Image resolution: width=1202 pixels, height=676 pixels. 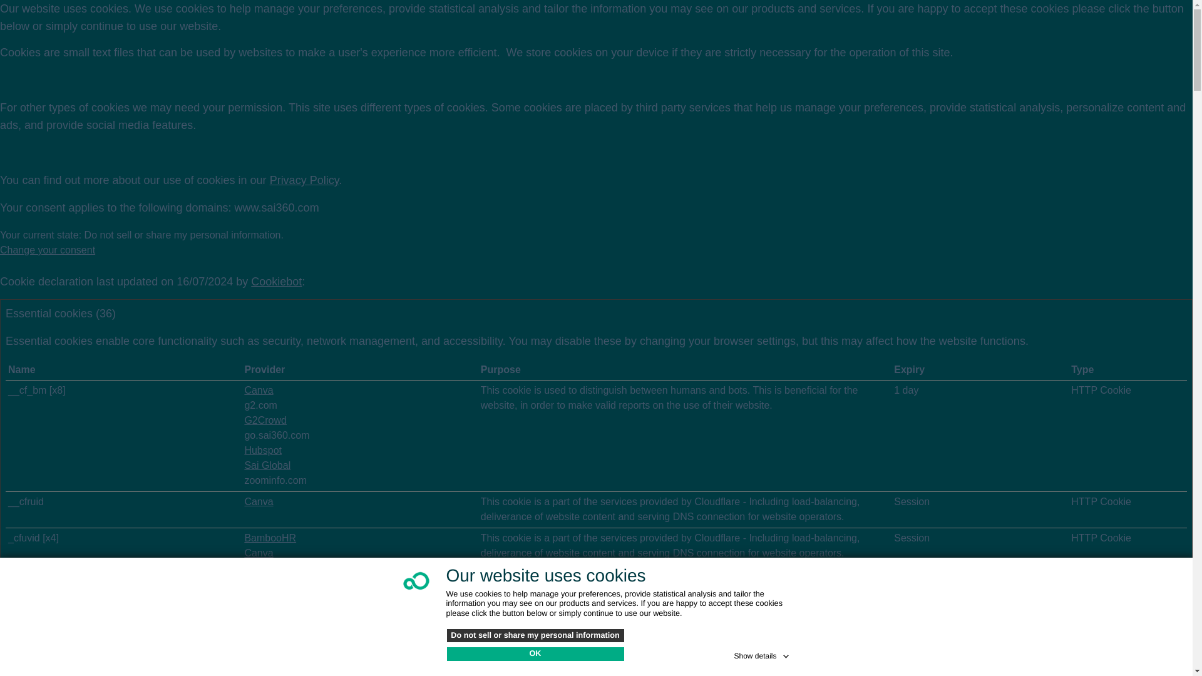 What do you see at coordinates (269, 538) in the screenshot?
I see `BambooHR's privacy policy` at bounding box center [269, 538].